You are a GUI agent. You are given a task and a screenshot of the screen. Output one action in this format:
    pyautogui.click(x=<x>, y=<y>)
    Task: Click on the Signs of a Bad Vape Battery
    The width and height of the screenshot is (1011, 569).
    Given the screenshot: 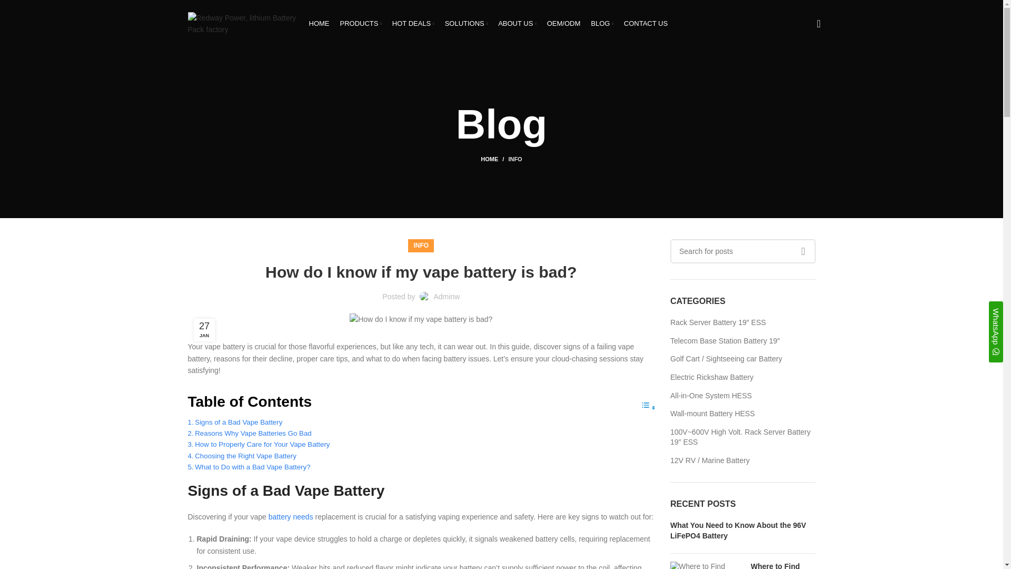 What is the action you would take?
    pyautogui.click(x=234, y=422)
    